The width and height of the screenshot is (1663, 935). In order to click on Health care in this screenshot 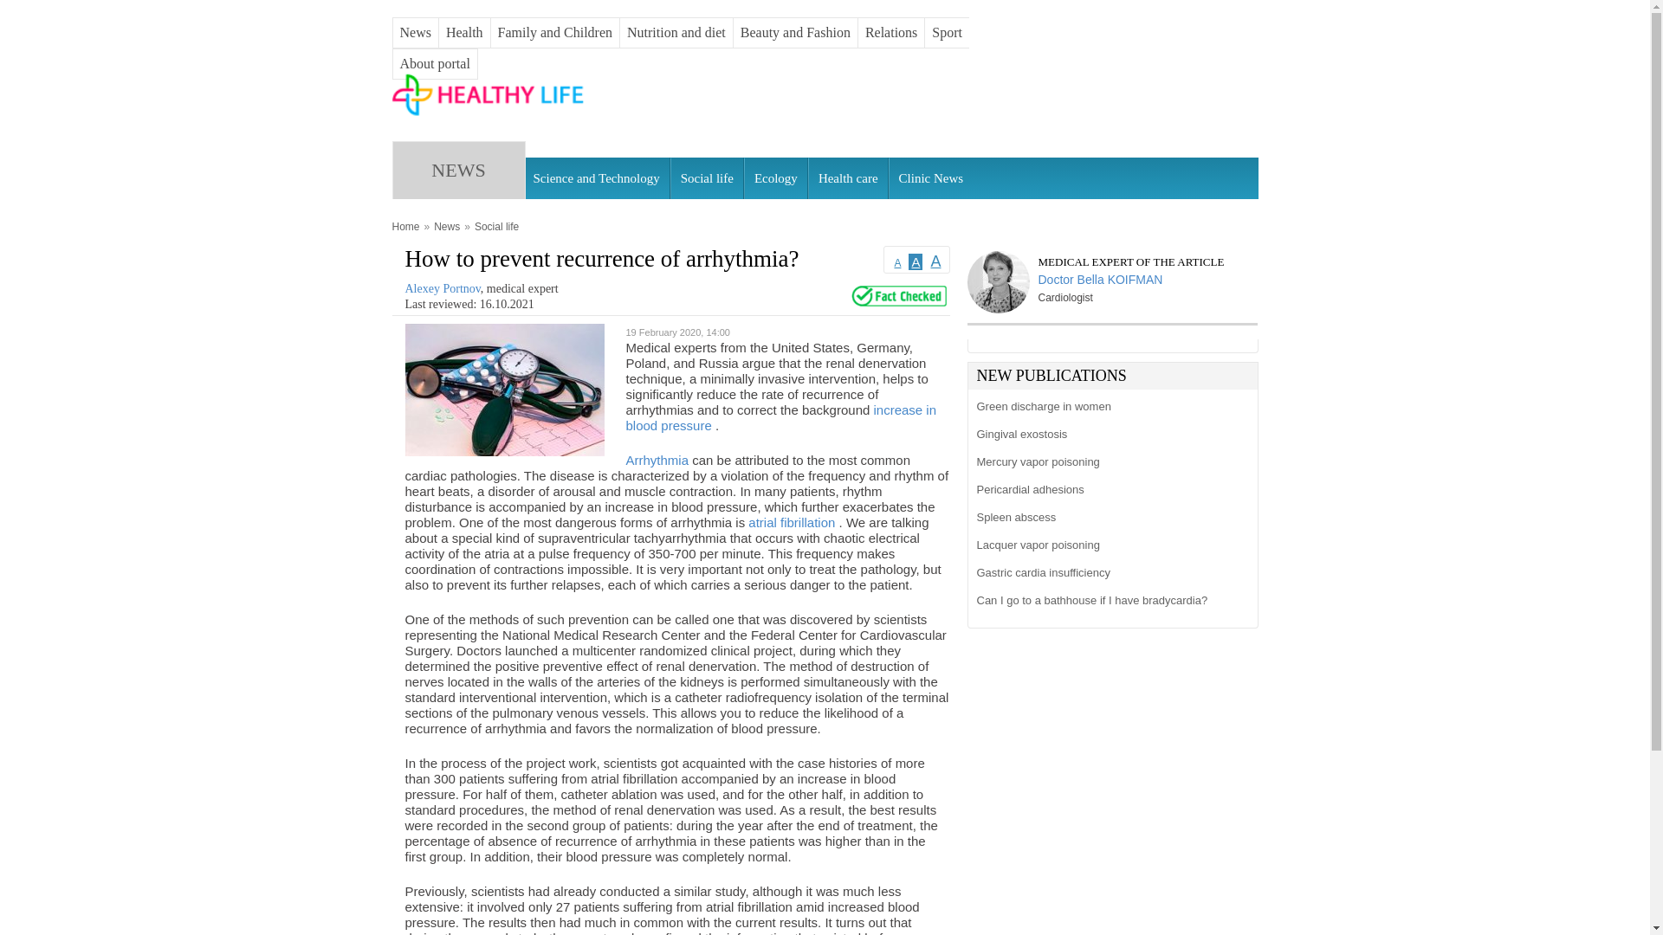, I will do `click(848, 178)`.